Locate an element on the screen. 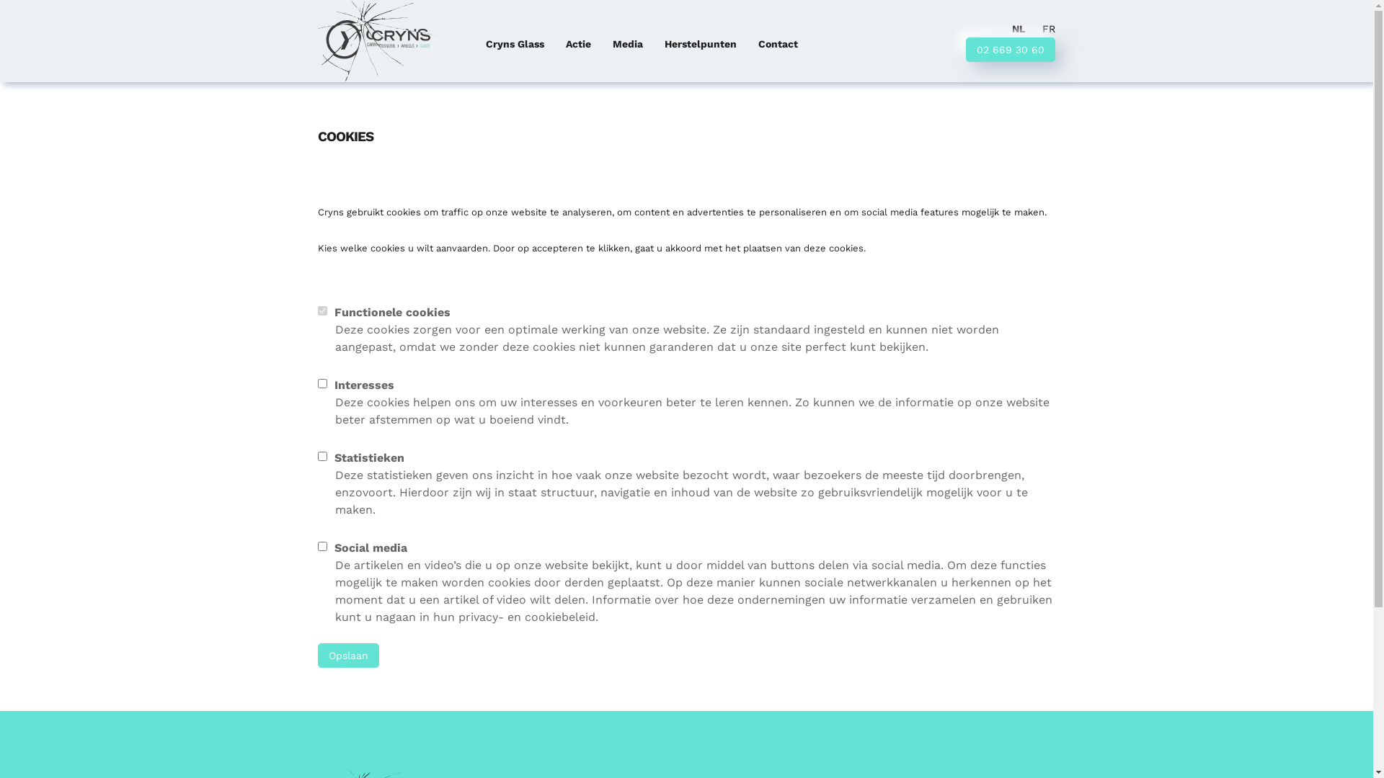 The image size is (1384, 778). NL is located at coordinates (1019, 29).